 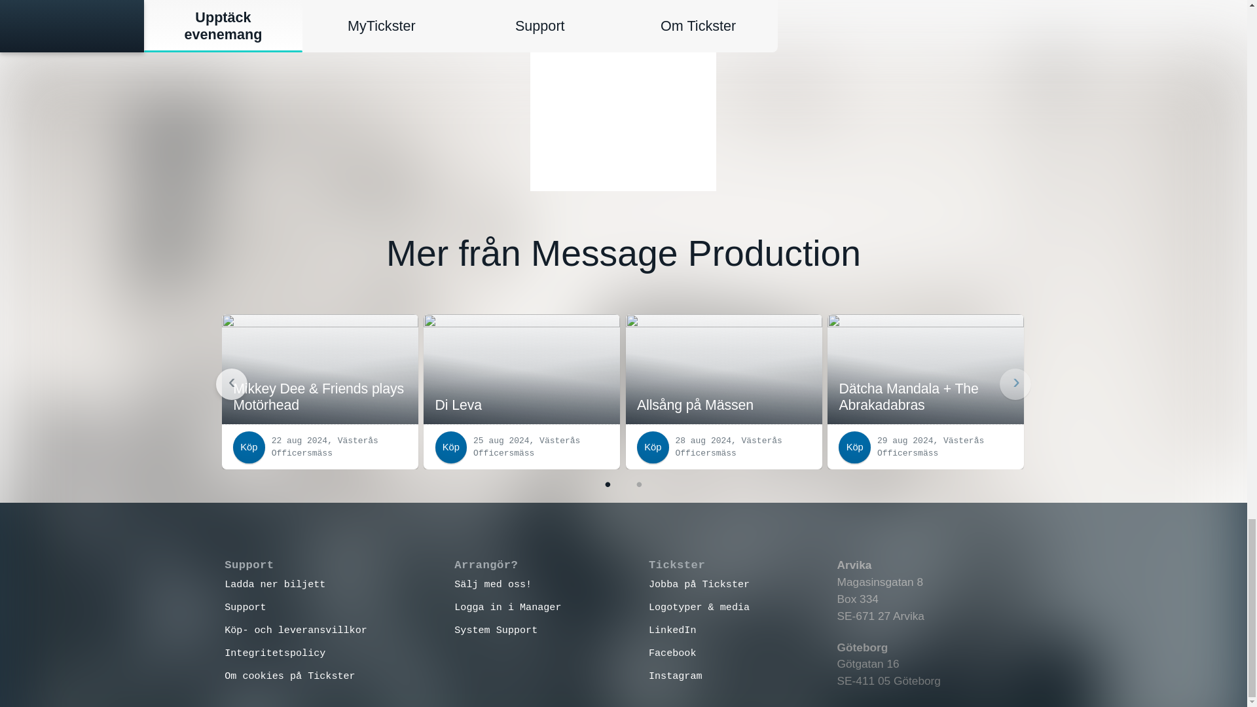 I want to click on Facebook page, so click(x=623, y=96).